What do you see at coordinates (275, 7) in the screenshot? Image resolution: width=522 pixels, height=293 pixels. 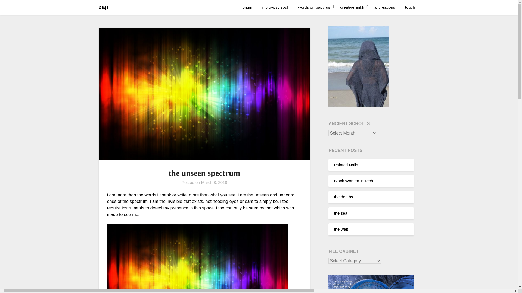 I see `my gypsy soul` at bounding box center [275, 7].